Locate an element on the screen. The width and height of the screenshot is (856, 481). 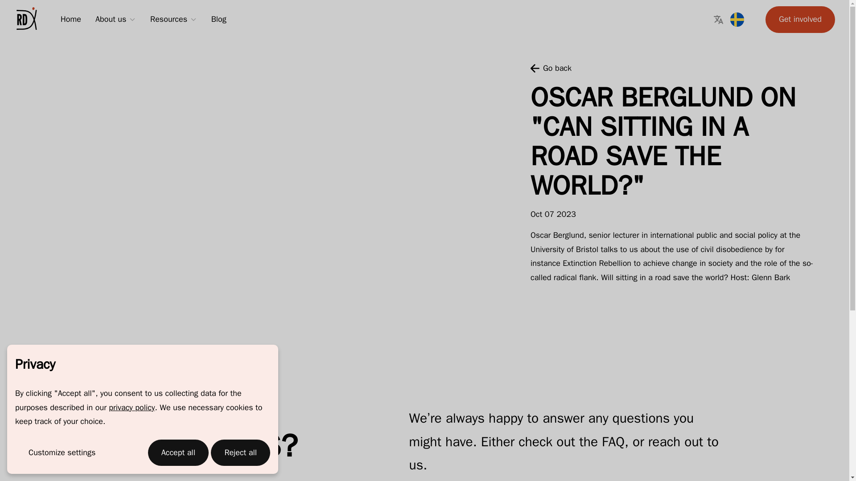
Blog is located at coordinates (219, 20).